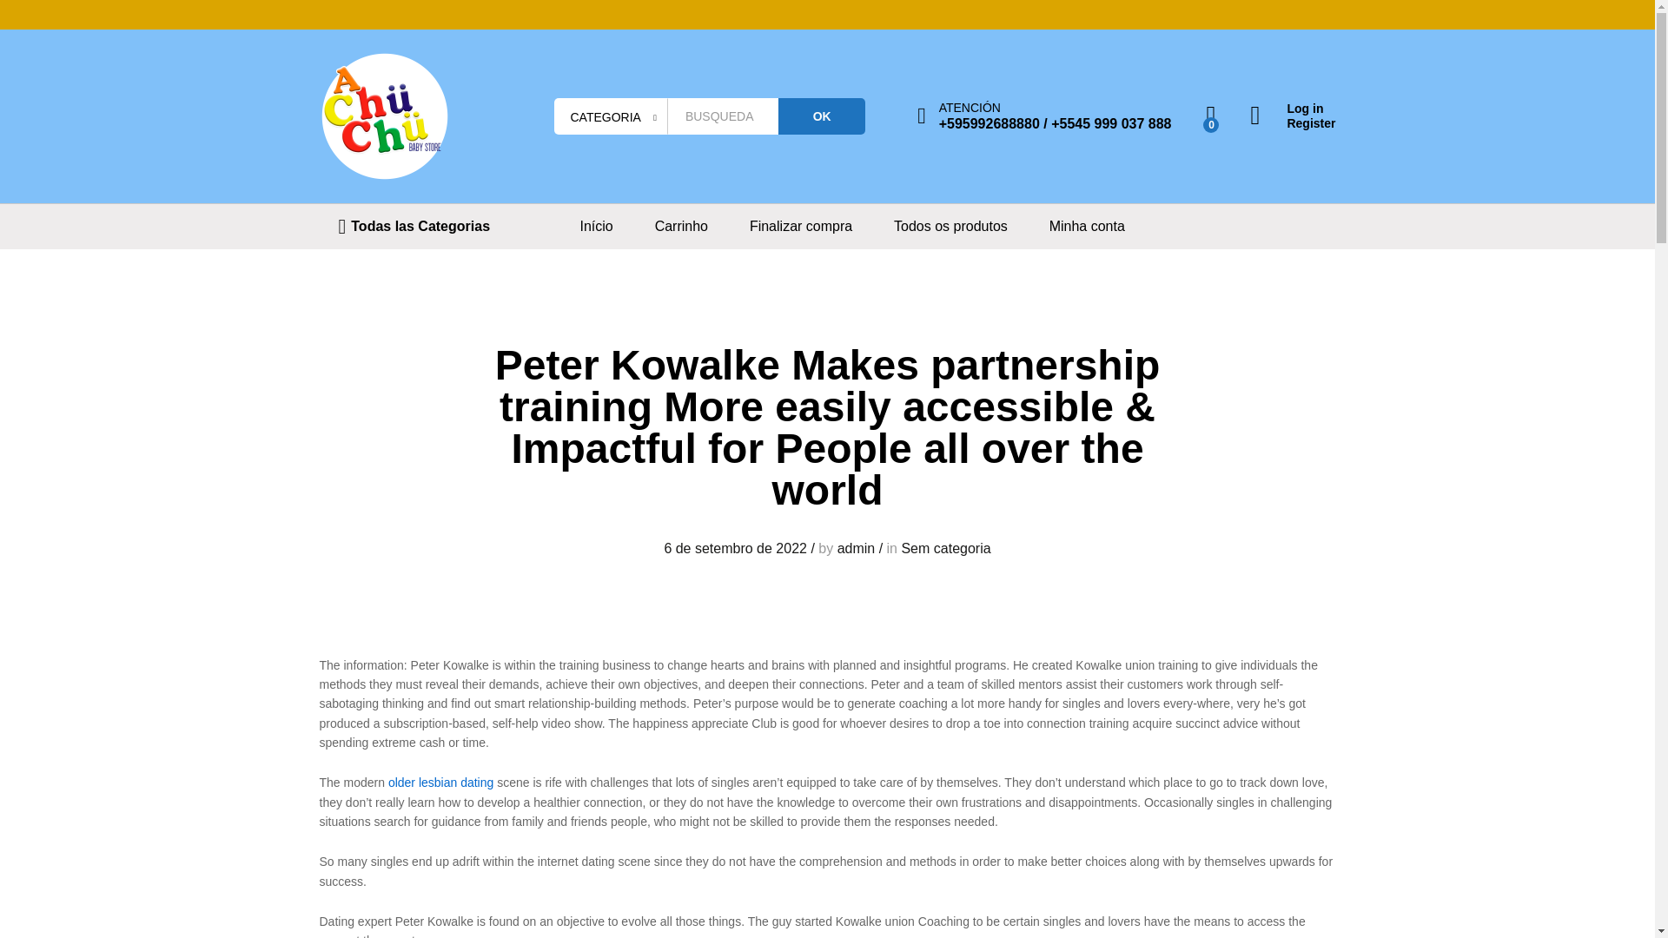  Describe the element at coordinates (801, 226) in the screenshot. I see `Finalizar compra` at that location.